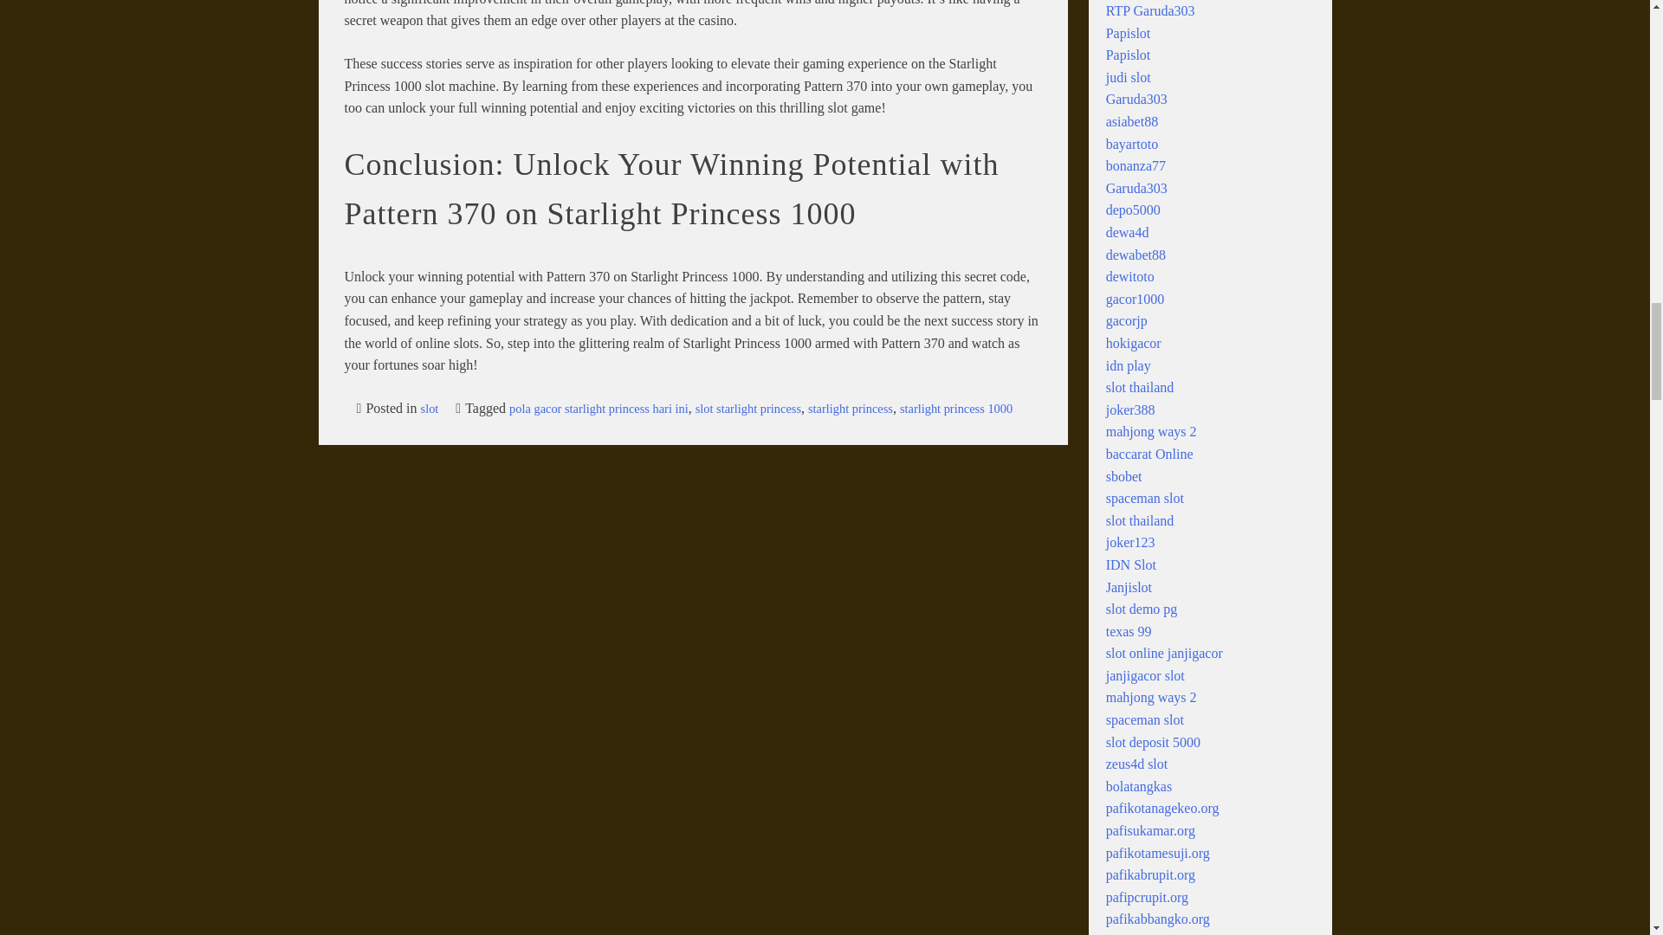  Describe the element at coordinates (748, 409) in the screenshot. I see `slot starlight princess` at that location.